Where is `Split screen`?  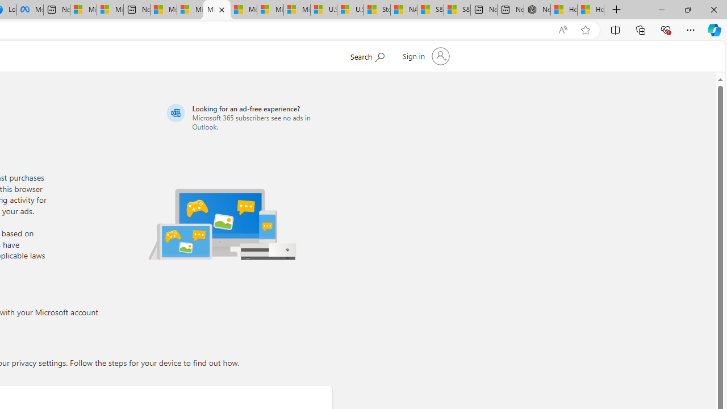
Split screen is located at coordinates (615, 30).